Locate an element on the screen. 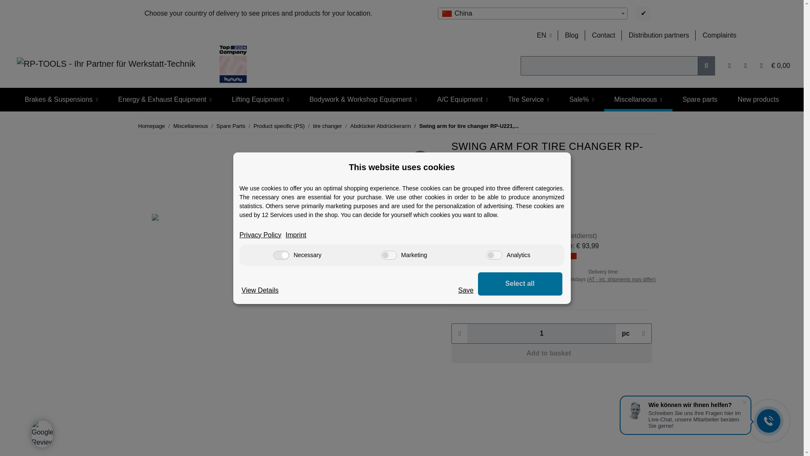 This screenshot has height=456, width=810. on is located at coordinates (281, 255).